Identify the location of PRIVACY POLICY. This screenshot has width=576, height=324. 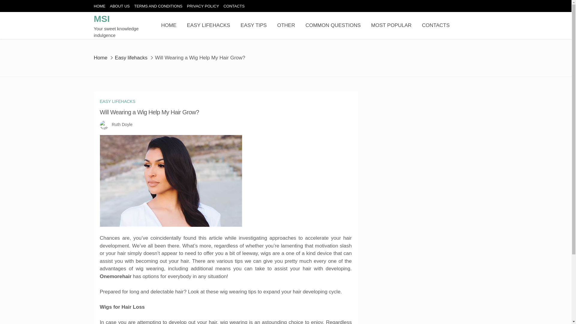
(203, 6).